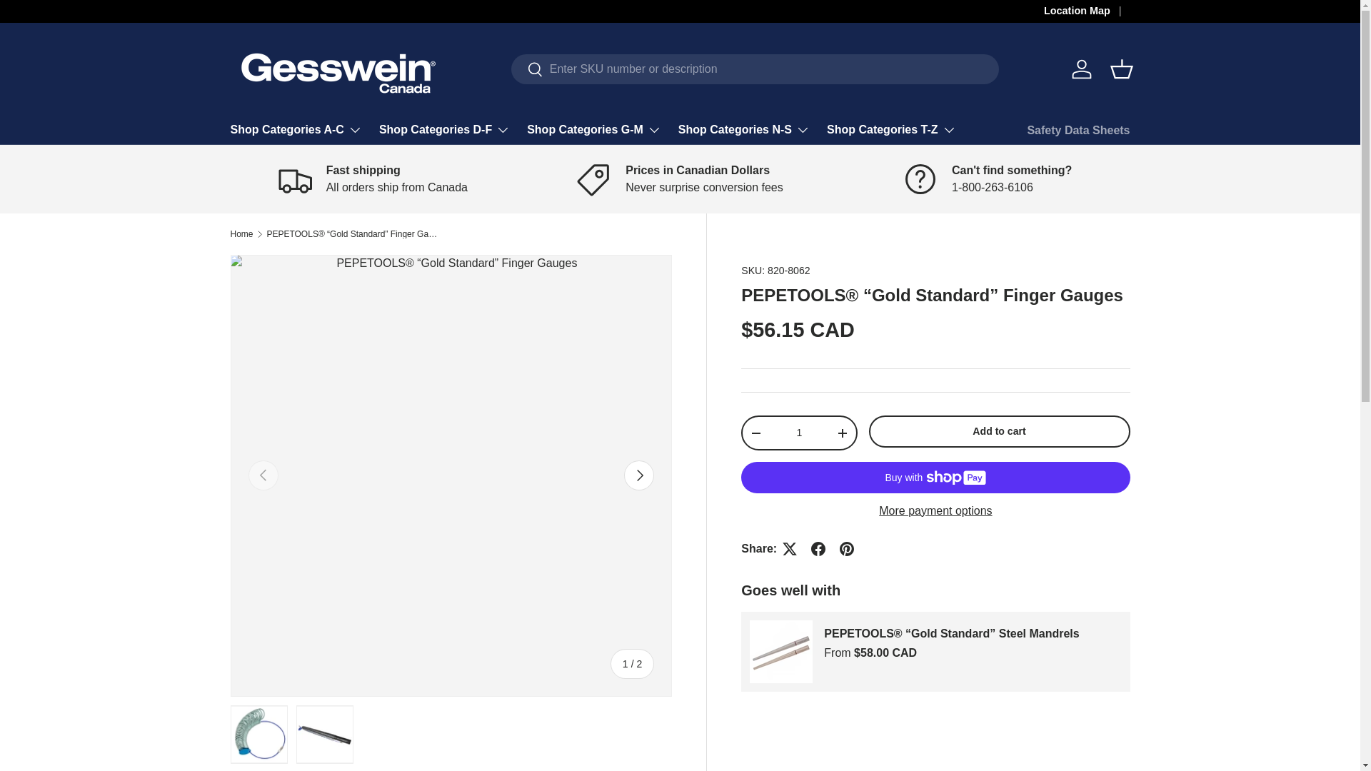 The width and height of the screenshot is (1371, 771). Describe the element at coordinates (1120, 69) in the screenshot. I see `Basket` at that location.